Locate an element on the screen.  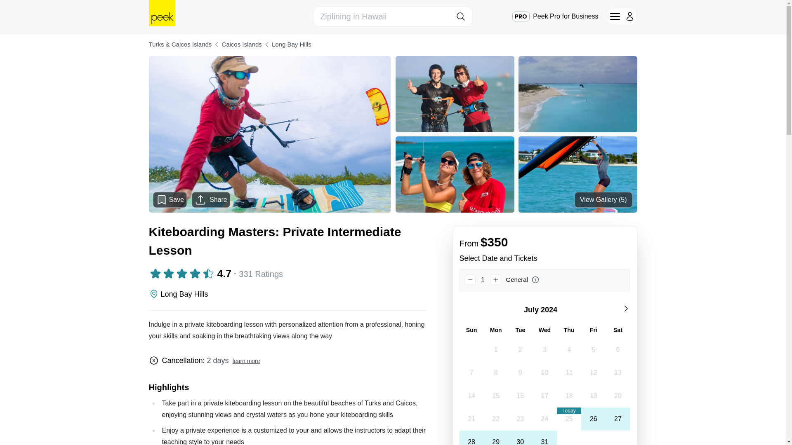
Caicos Islands is located at coordinates (242, 44).